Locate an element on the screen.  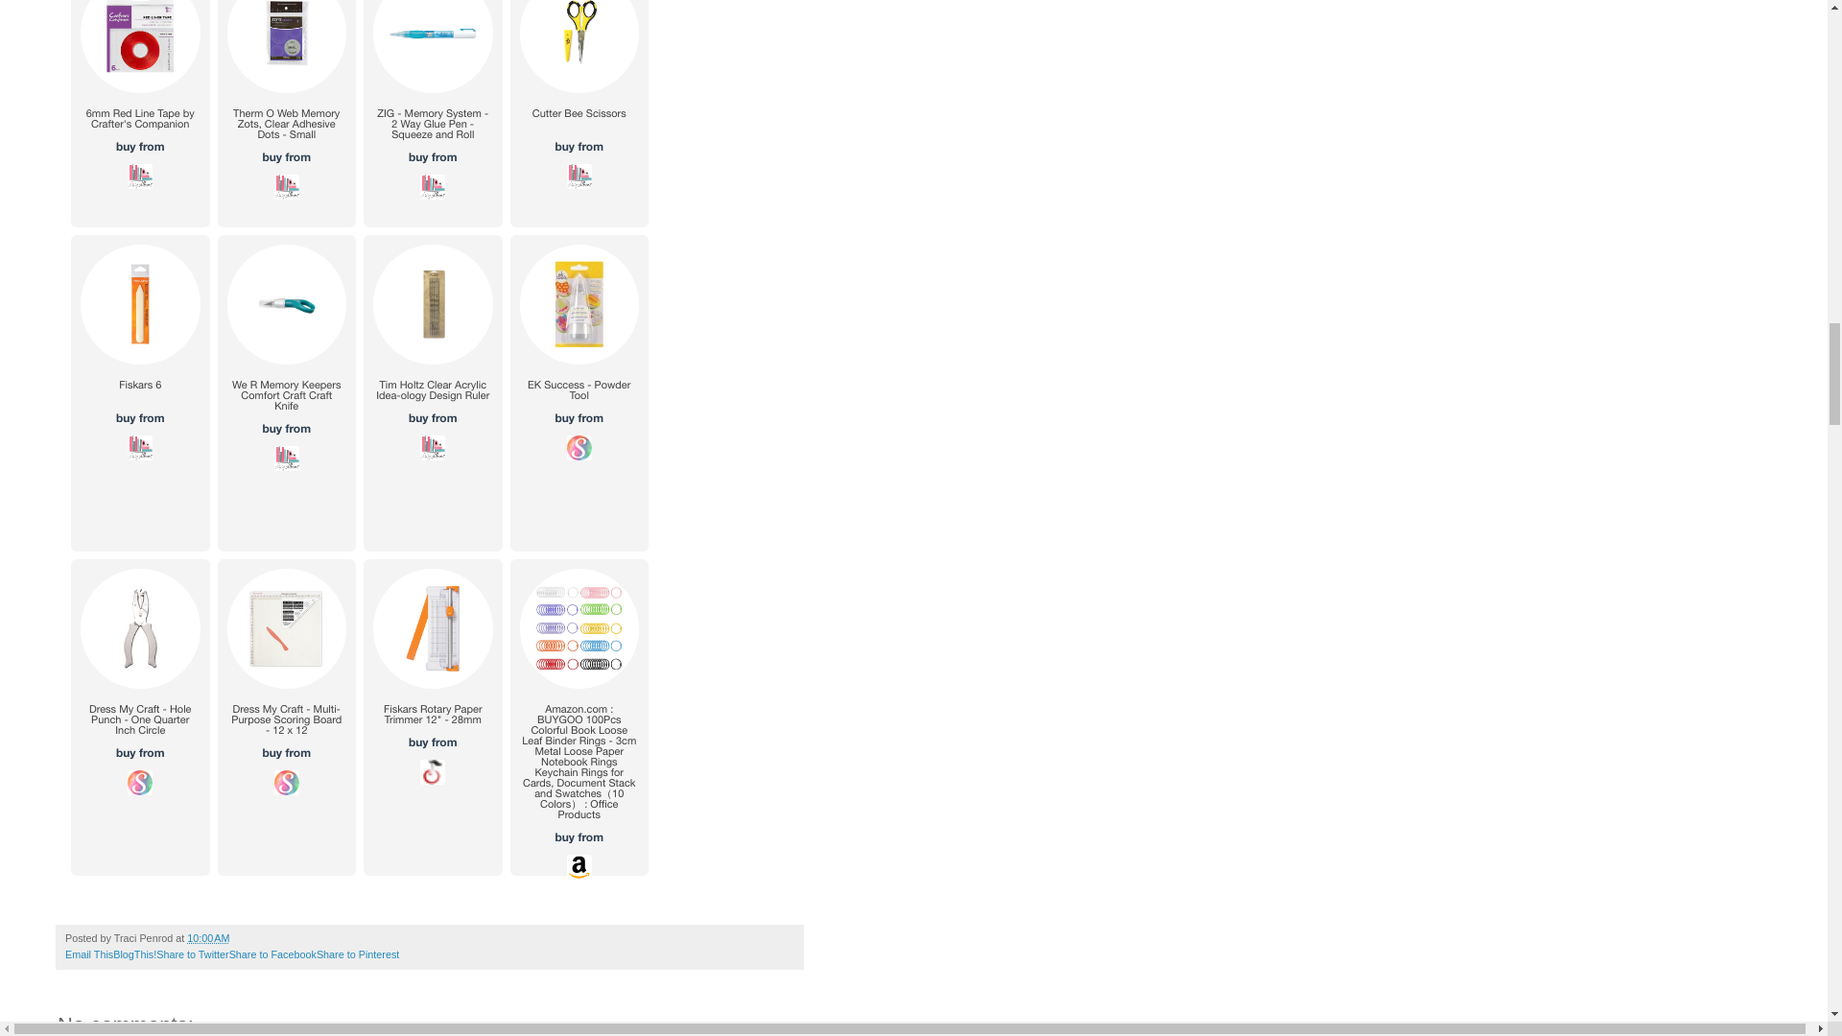
Share to Facebook is located at coordinates (272, 954).